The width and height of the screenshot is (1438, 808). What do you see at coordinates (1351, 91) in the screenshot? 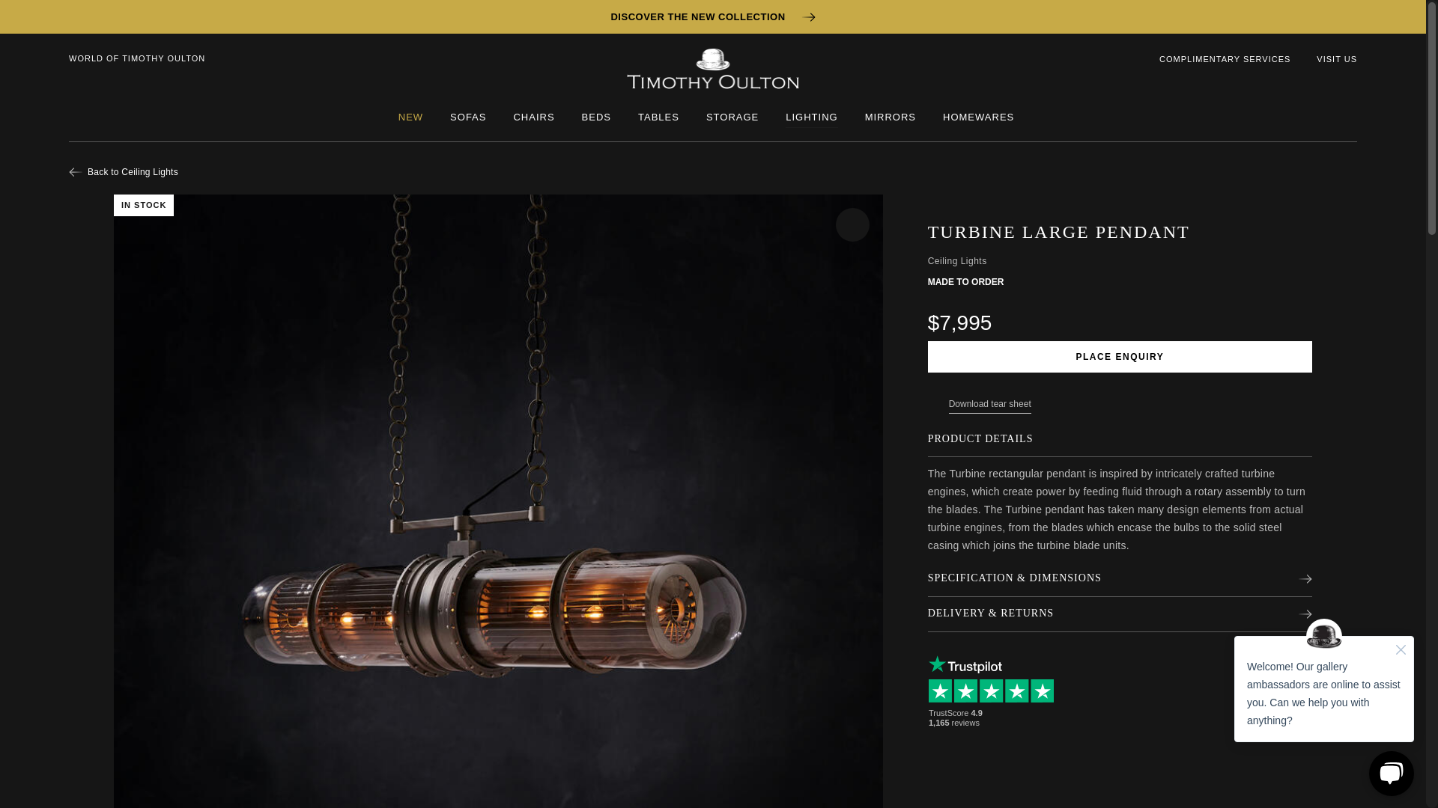
I see `Search` at bounding box center [1351, 91].